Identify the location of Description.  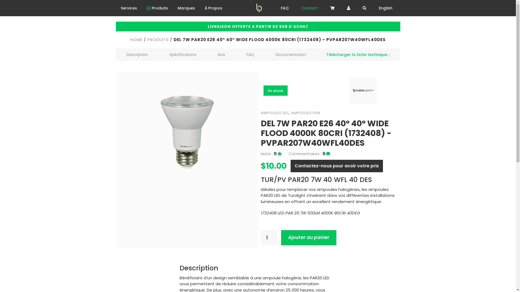
(137, 54).